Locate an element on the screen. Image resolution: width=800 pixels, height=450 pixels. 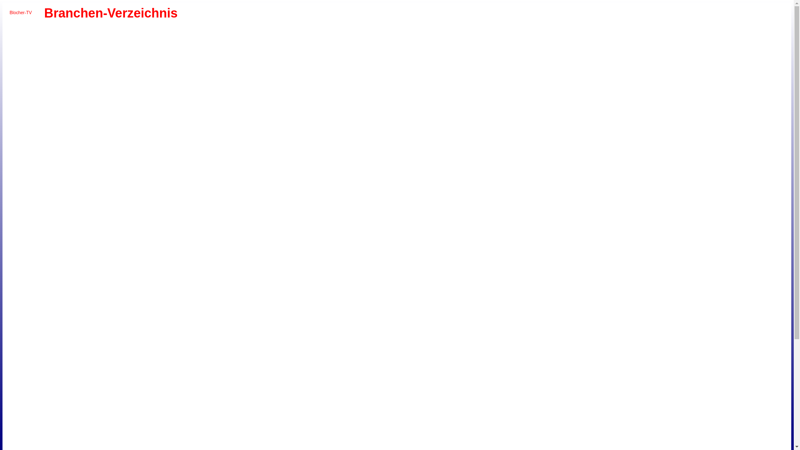
Bistrot Morillon  Bern Restaurant  is located at coordinates (282, 33).